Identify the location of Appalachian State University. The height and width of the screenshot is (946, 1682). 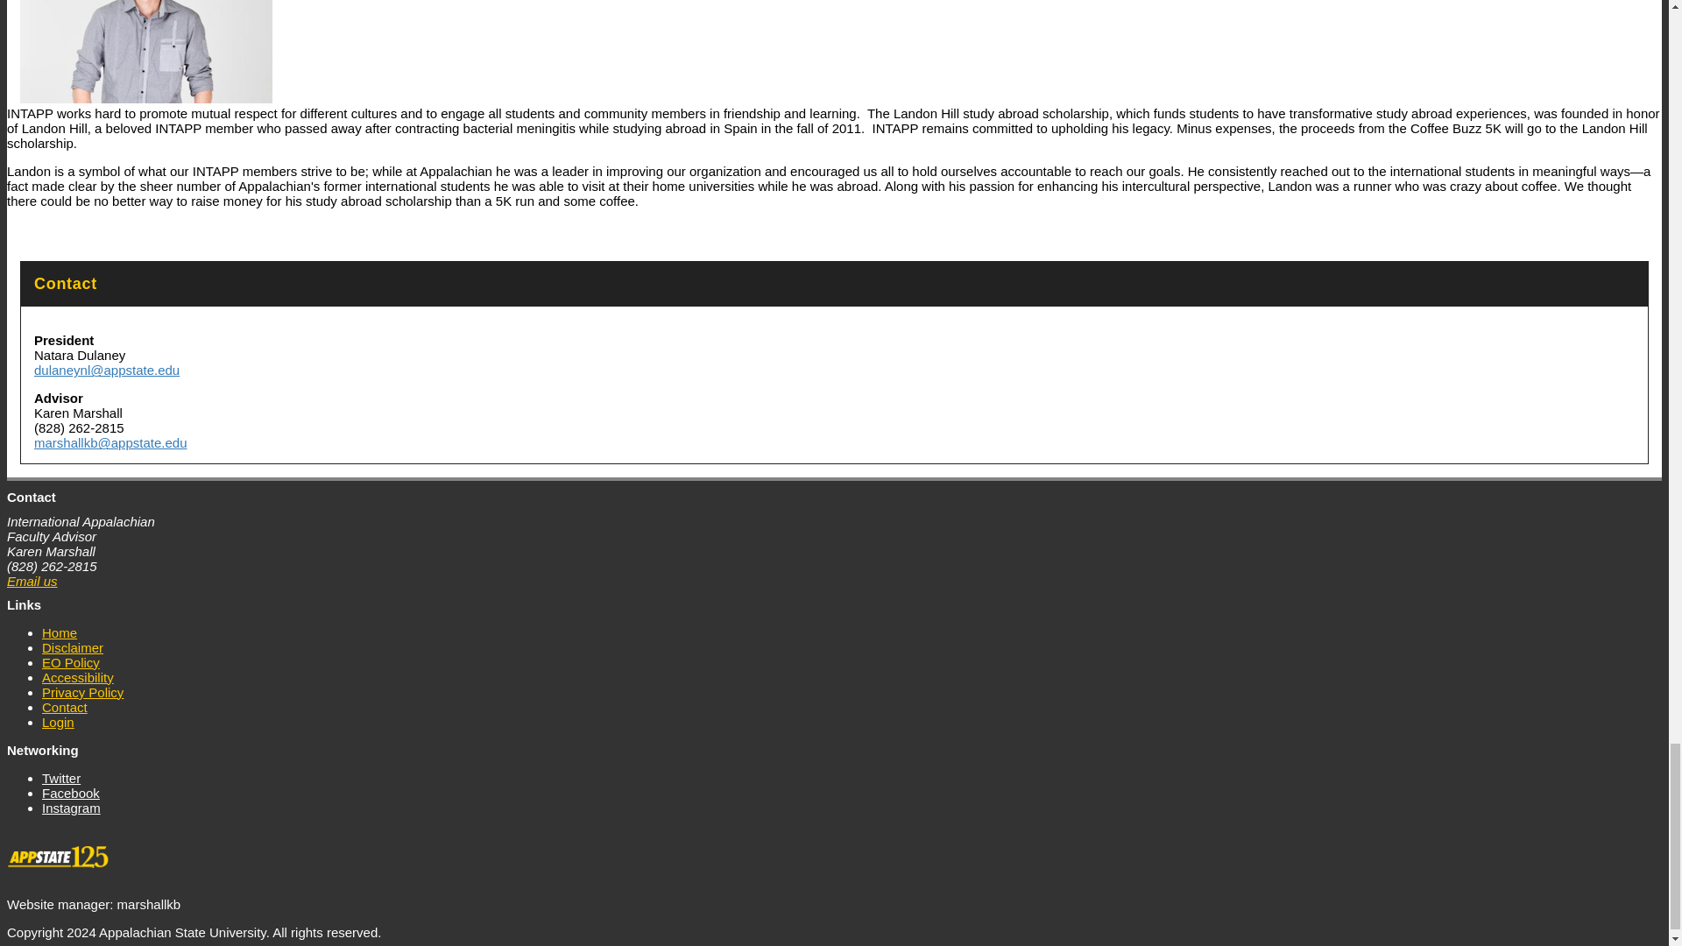
(61, 863).